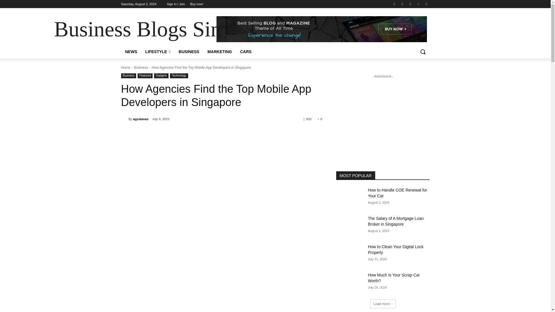 This screenshot has height=312, width=555. What do you see at coordinates (426, 4) in the screenshot?
I see `Youtube` at bounding box center [426, 4].